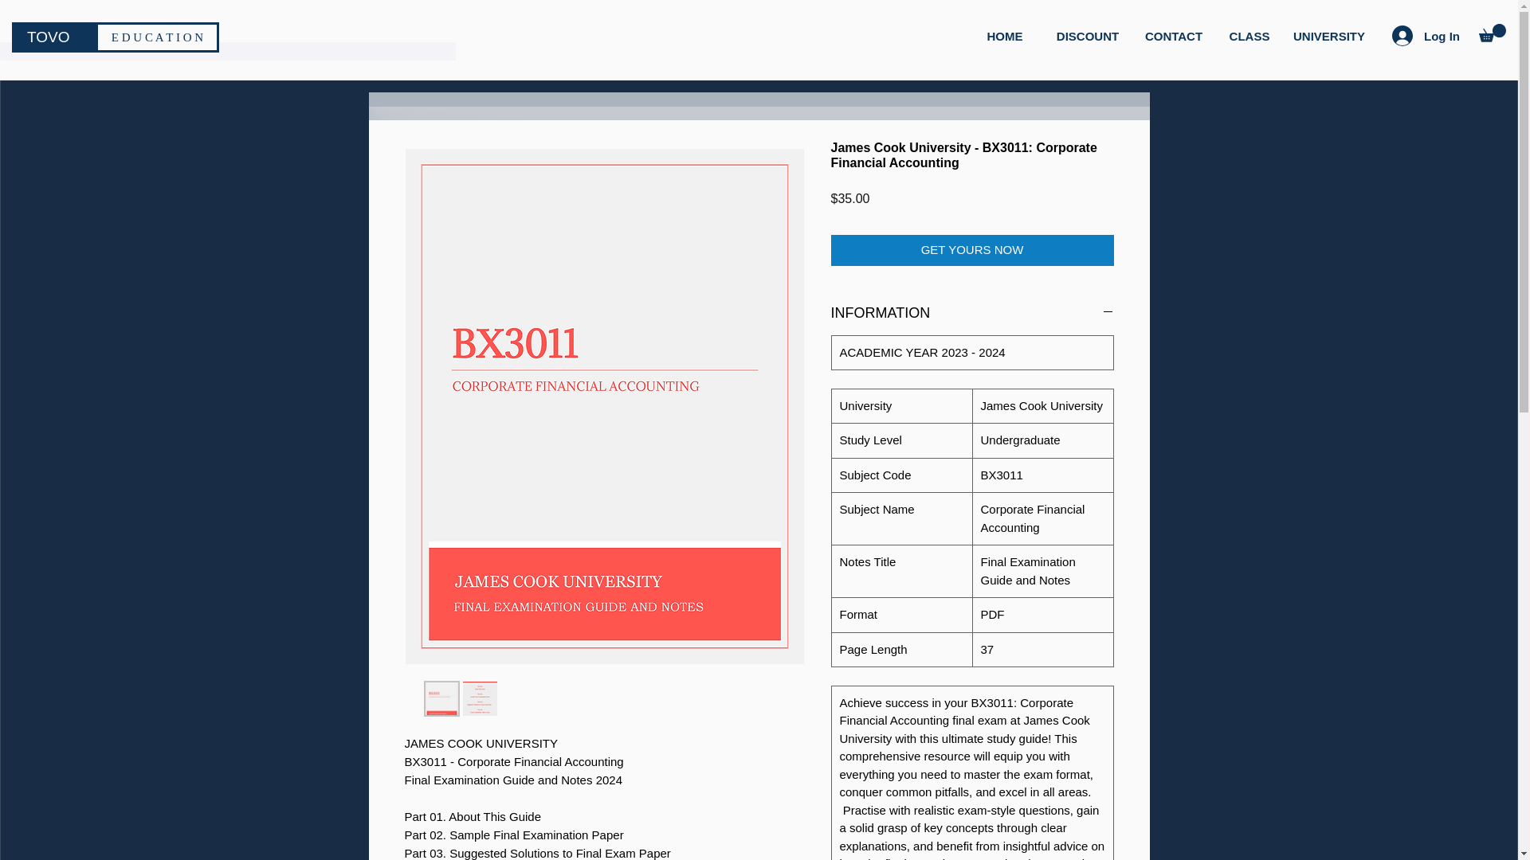 This screenshot has height=860, width=1530. I want to click on E D U C A T I O N, so click(156, 37).